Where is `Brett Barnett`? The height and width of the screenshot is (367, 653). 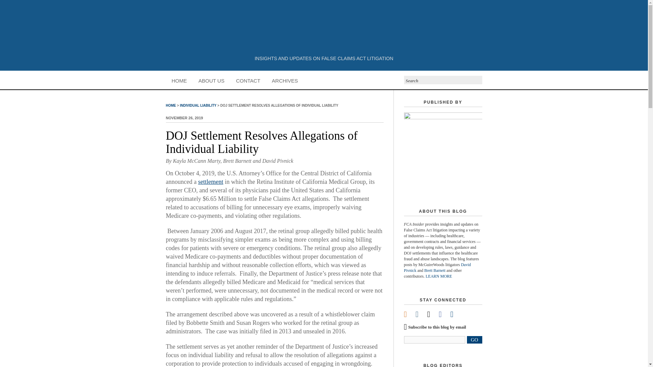 Brett Barnett is located at coordinates (435, 270).